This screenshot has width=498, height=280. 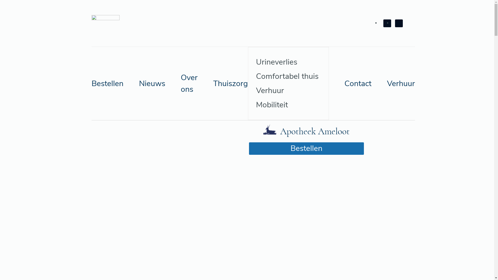 I want to click on Urineverlies, so click(x=288, y=62).